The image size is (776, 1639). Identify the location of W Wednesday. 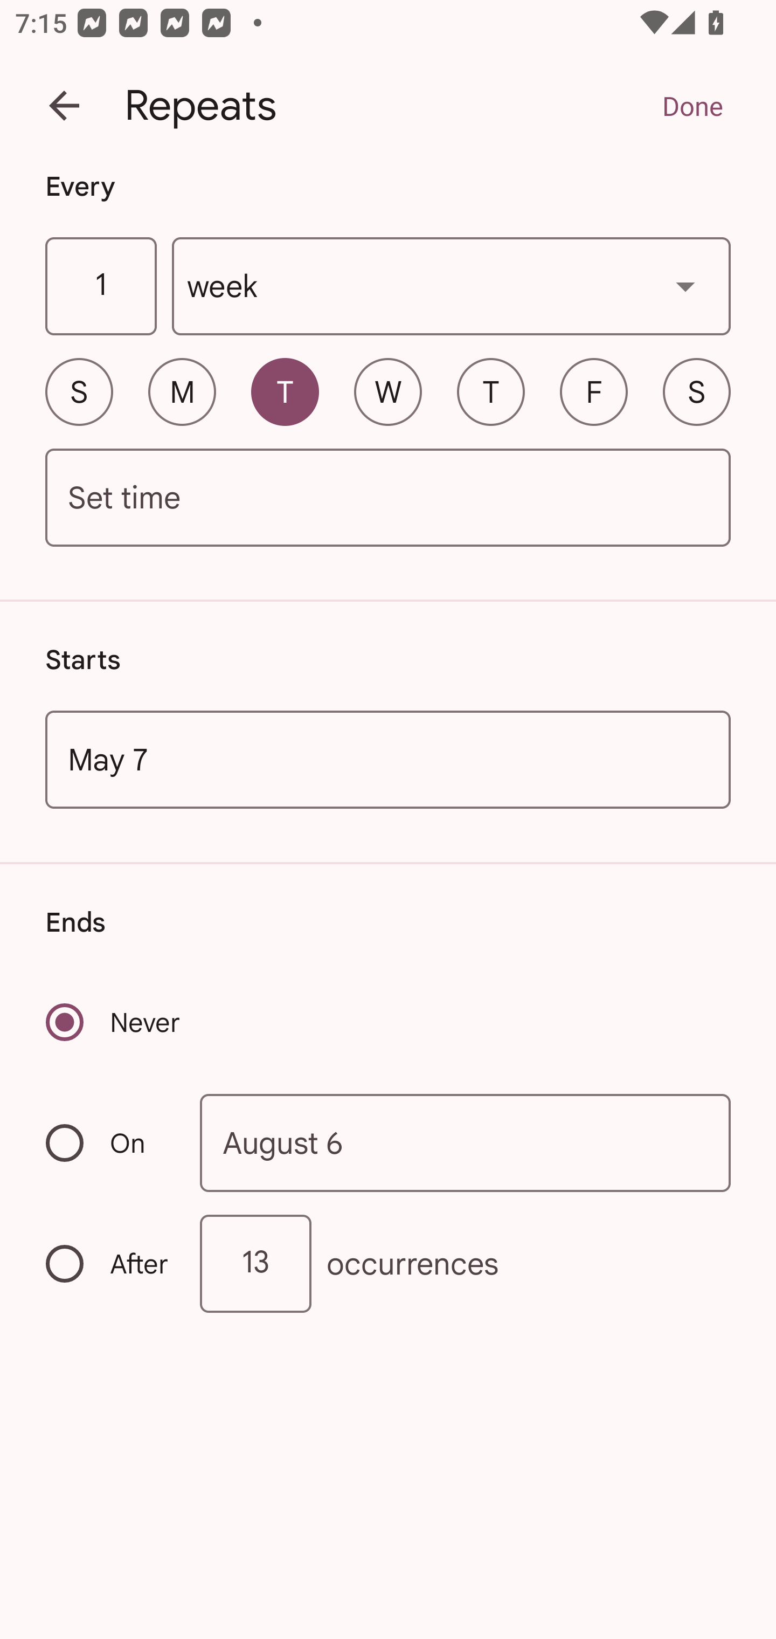
(388, 391).